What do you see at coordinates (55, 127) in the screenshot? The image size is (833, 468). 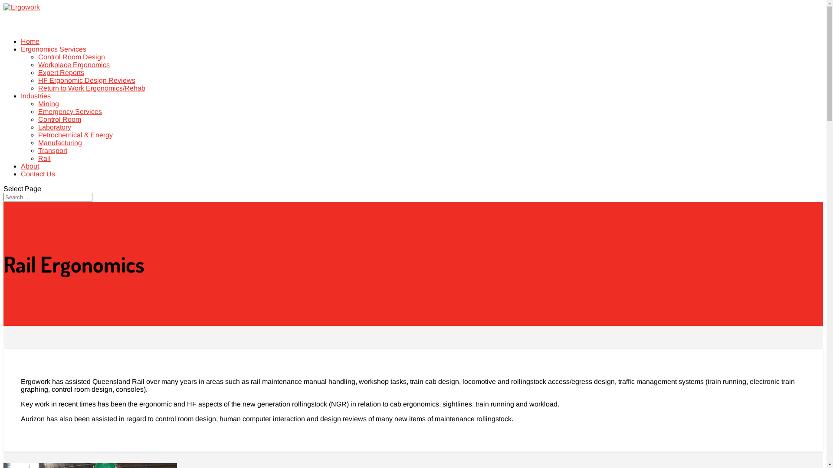 I see `Laboratory` at bounding box center [55, 127].